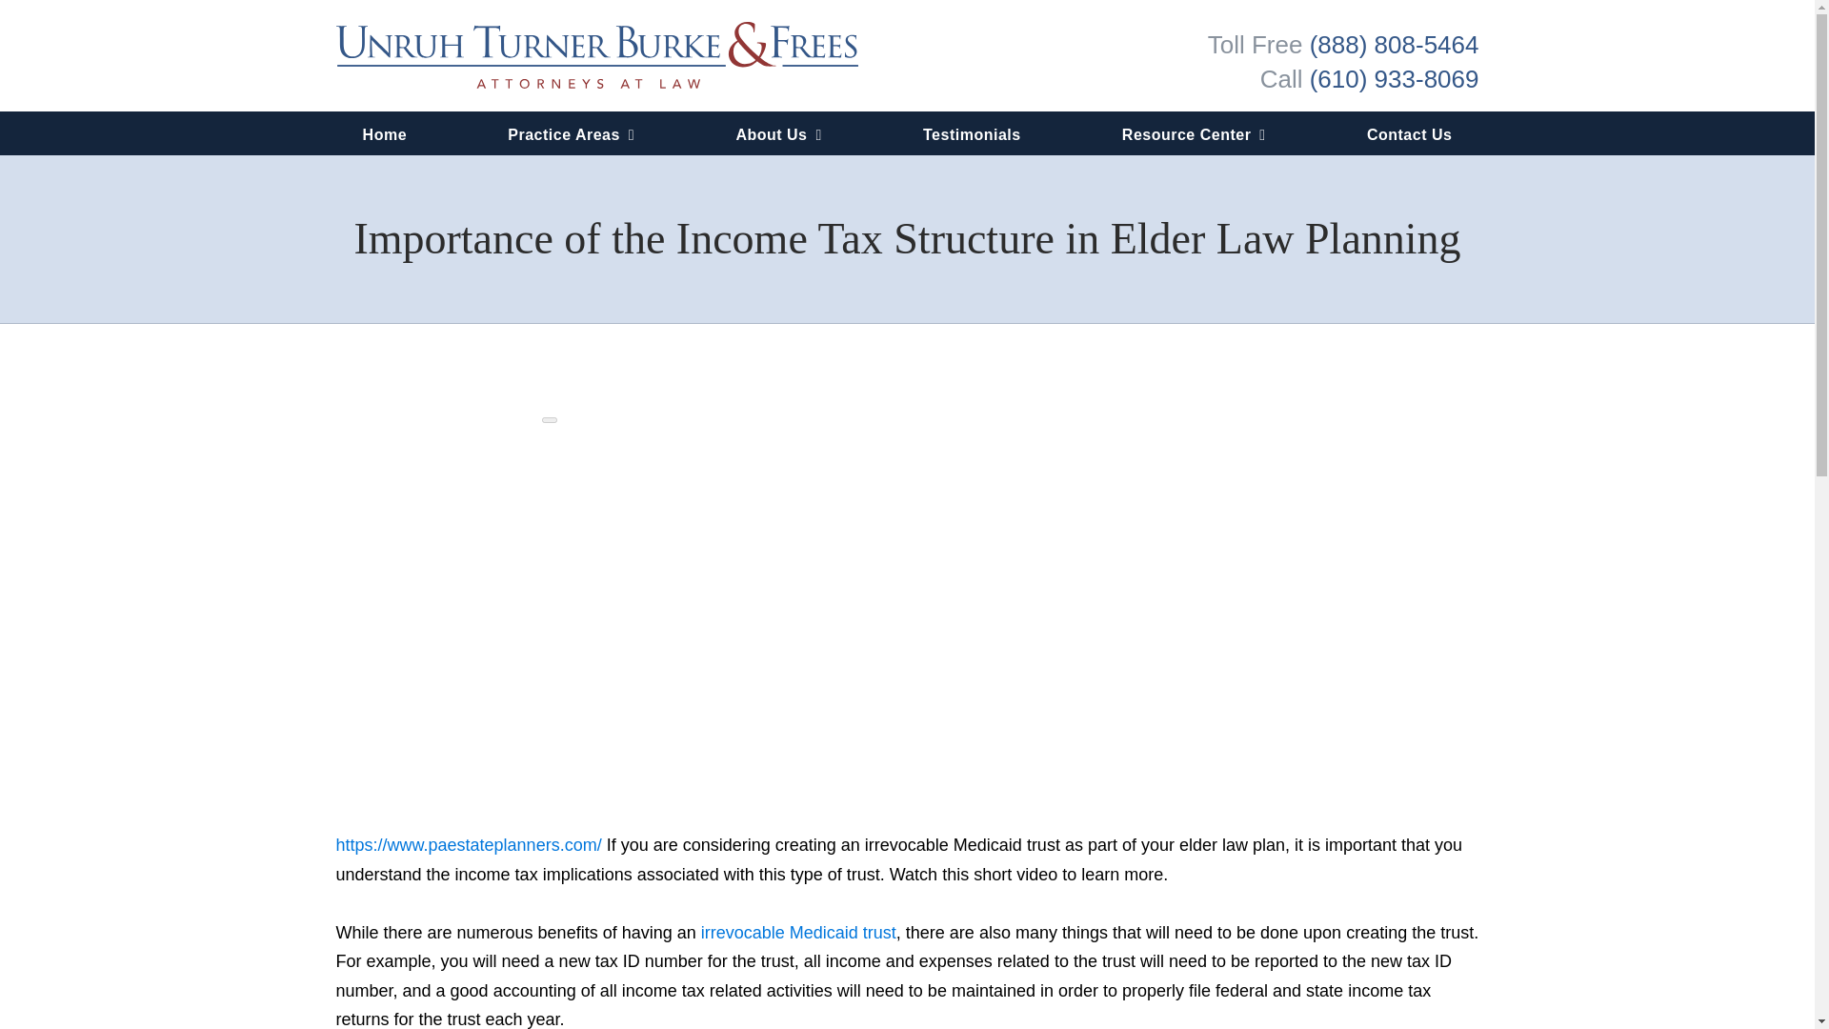 Image resolution: width=1829 pixels, height=1029 pixels. I want to click on irrevocable Medicaid trust, so click(798, 932).